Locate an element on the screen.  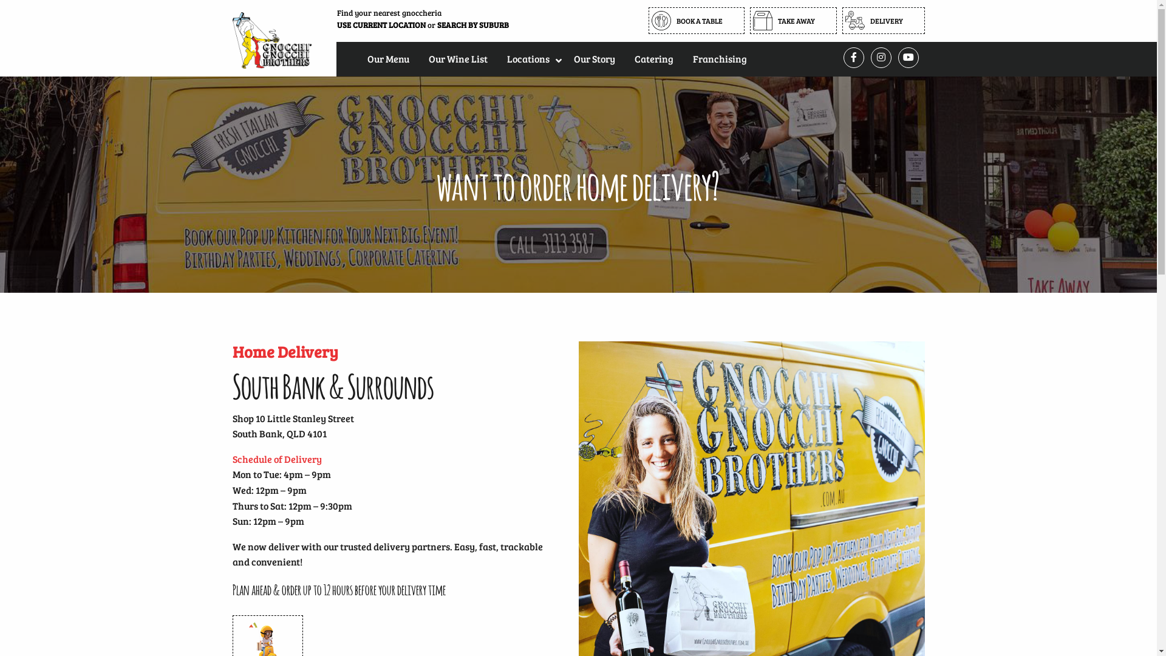
Our Menu is located at coordinates (387, 58).